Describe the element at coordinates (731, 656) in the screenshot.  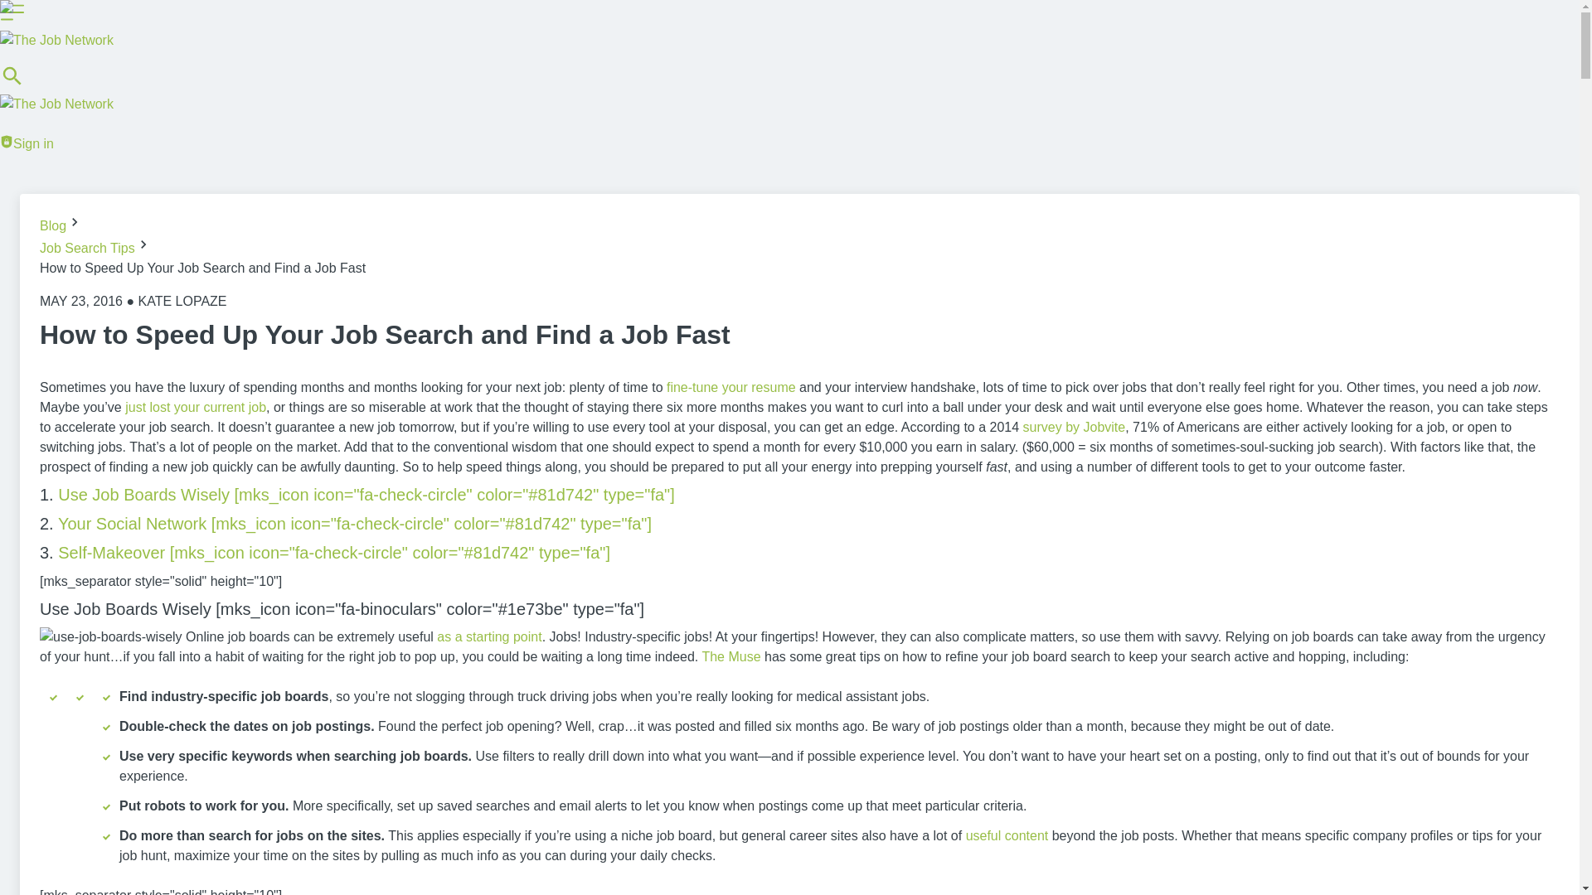
I see `The Muse` at that location.